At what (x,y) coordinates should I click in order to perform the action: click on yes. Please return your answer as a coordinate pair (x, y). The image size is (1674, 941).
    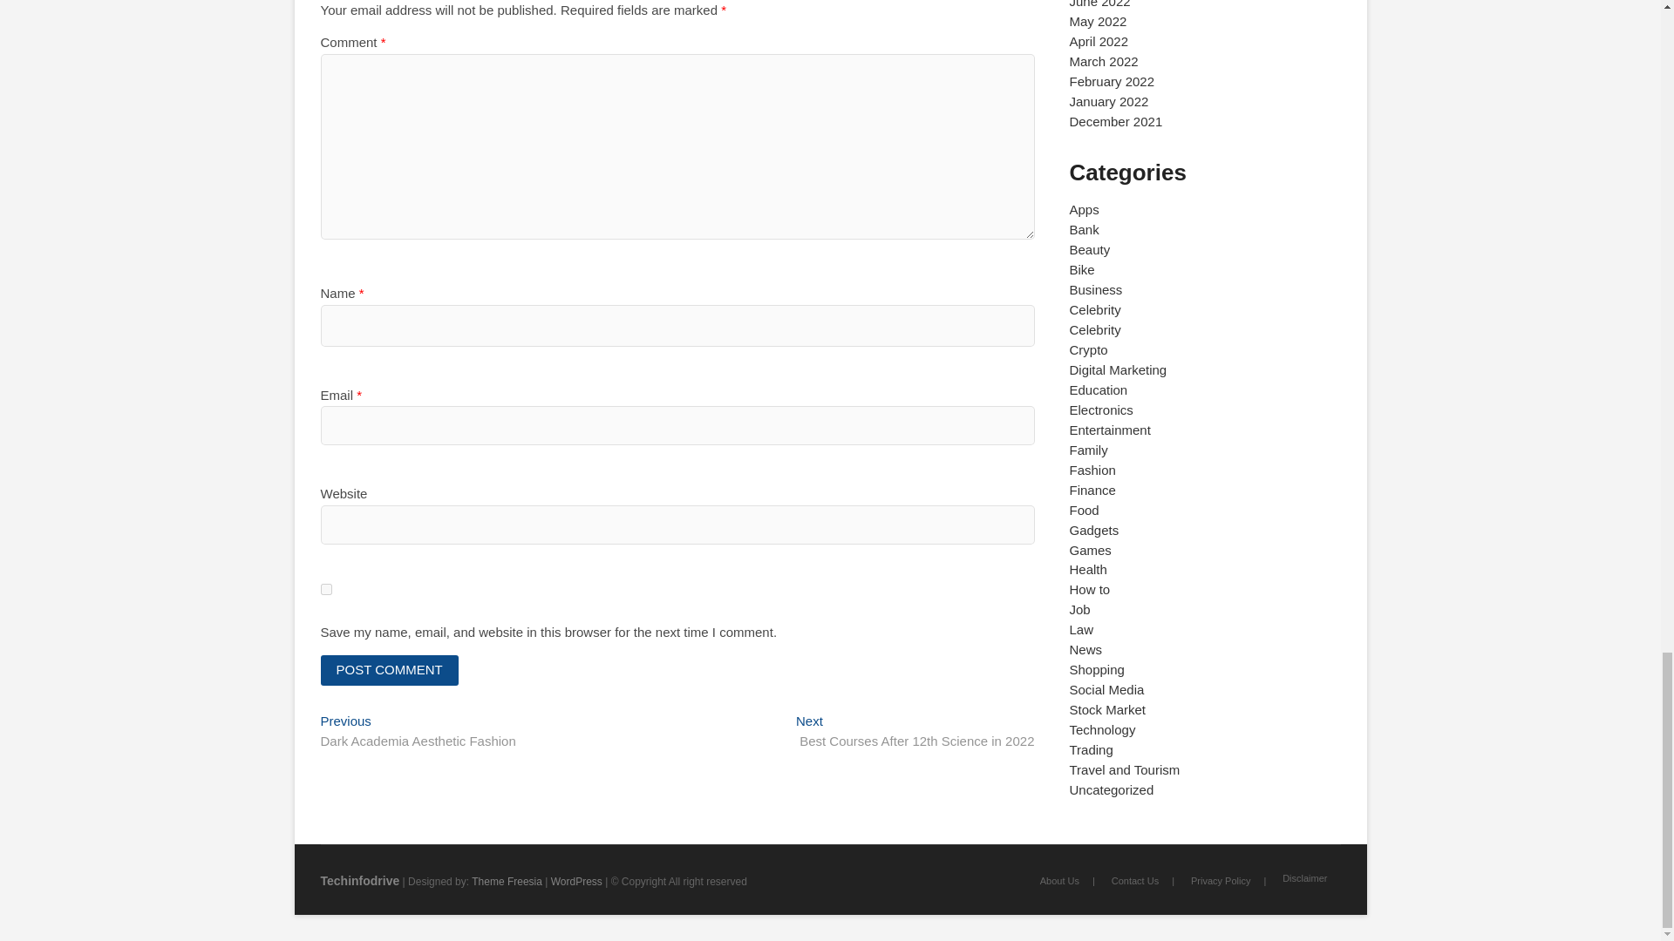
    Looking at the image, I should click on (915, 732).